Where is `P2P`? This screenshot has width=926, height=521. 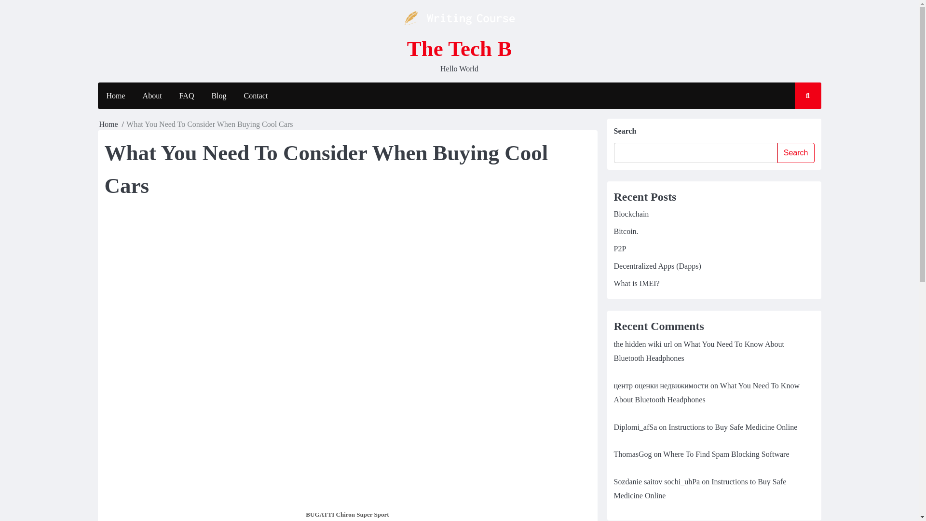 P2P is located at coordinates (619, 248).